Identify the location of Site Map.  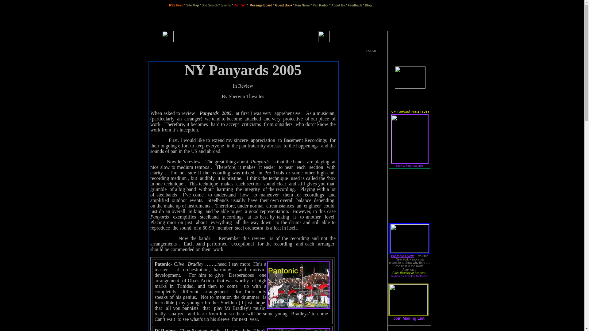
(192, 5).